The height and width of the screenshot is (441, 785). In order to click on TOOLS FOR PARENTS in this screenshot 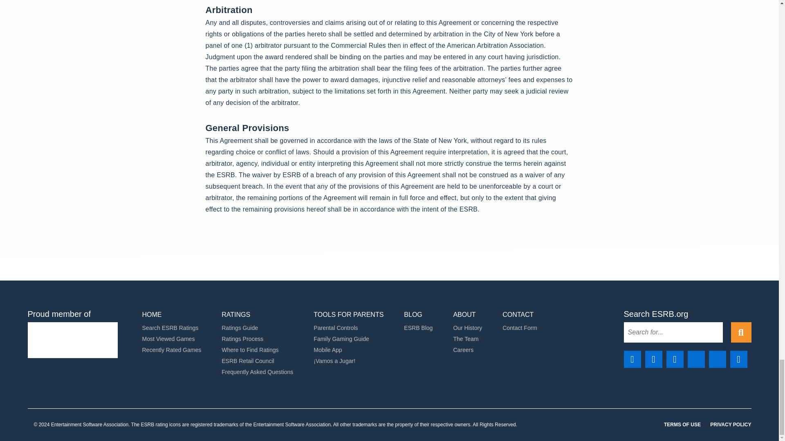, I will do `click(348, 314)`.